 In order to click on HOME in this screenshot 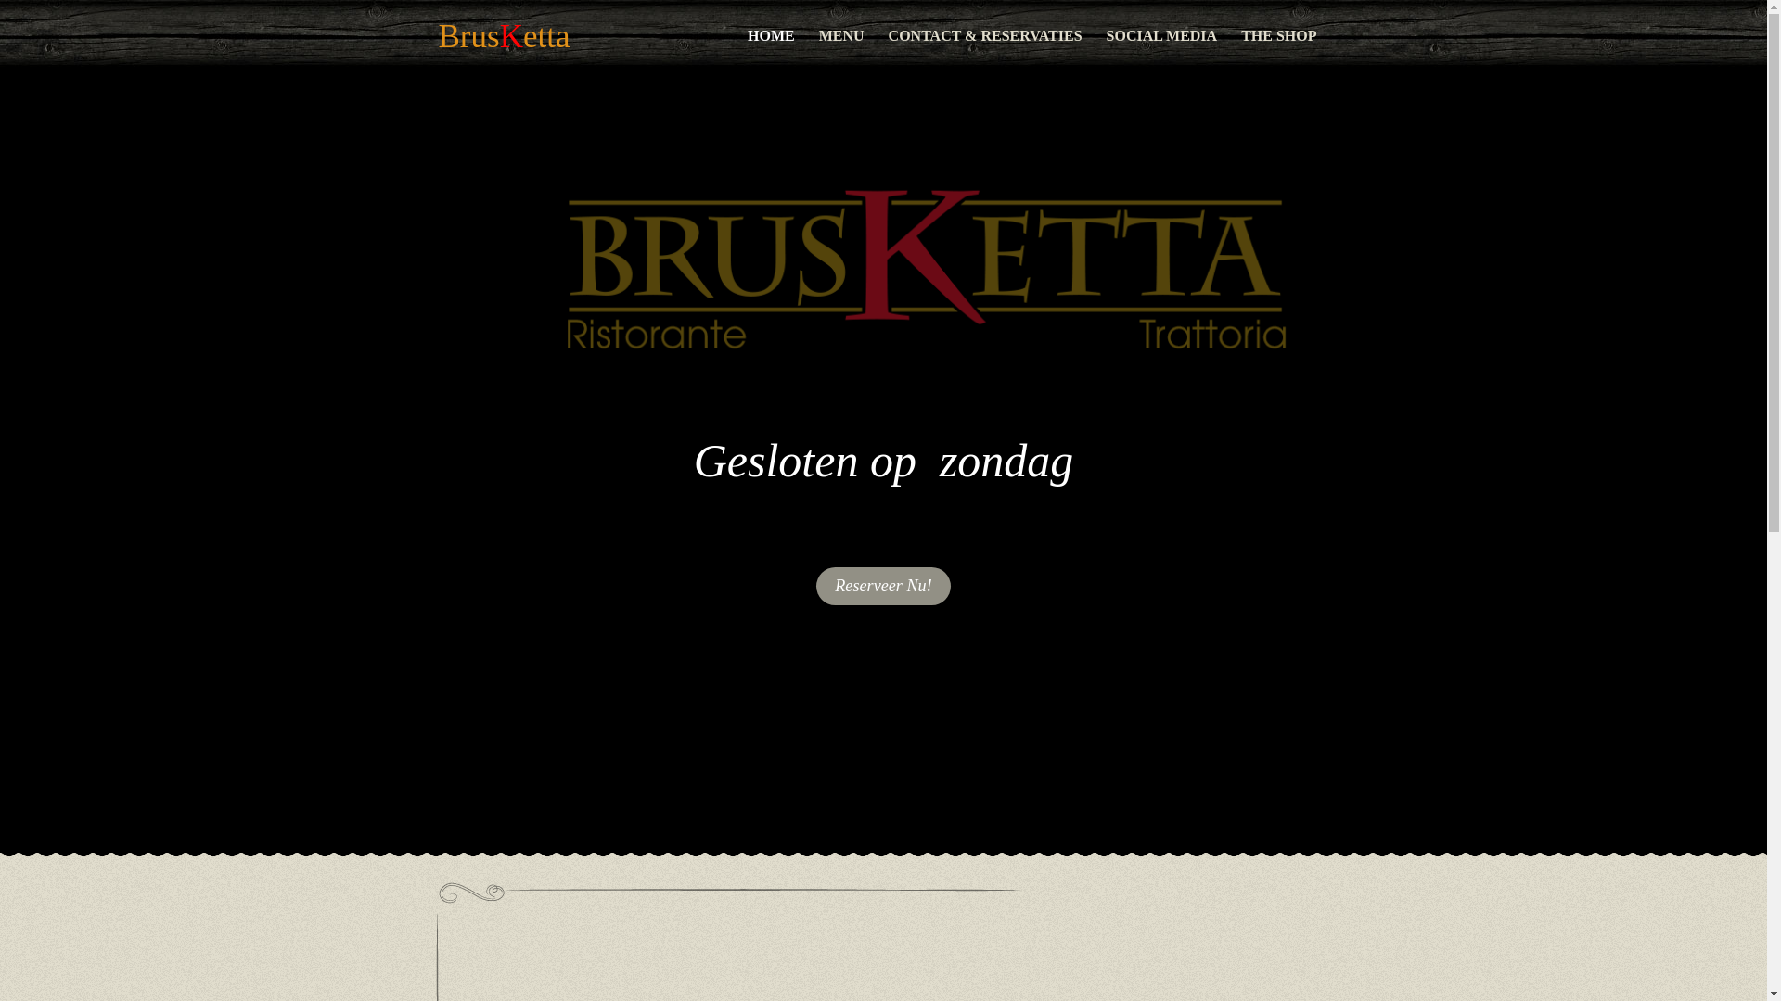, I will do `click(772, 37)`.